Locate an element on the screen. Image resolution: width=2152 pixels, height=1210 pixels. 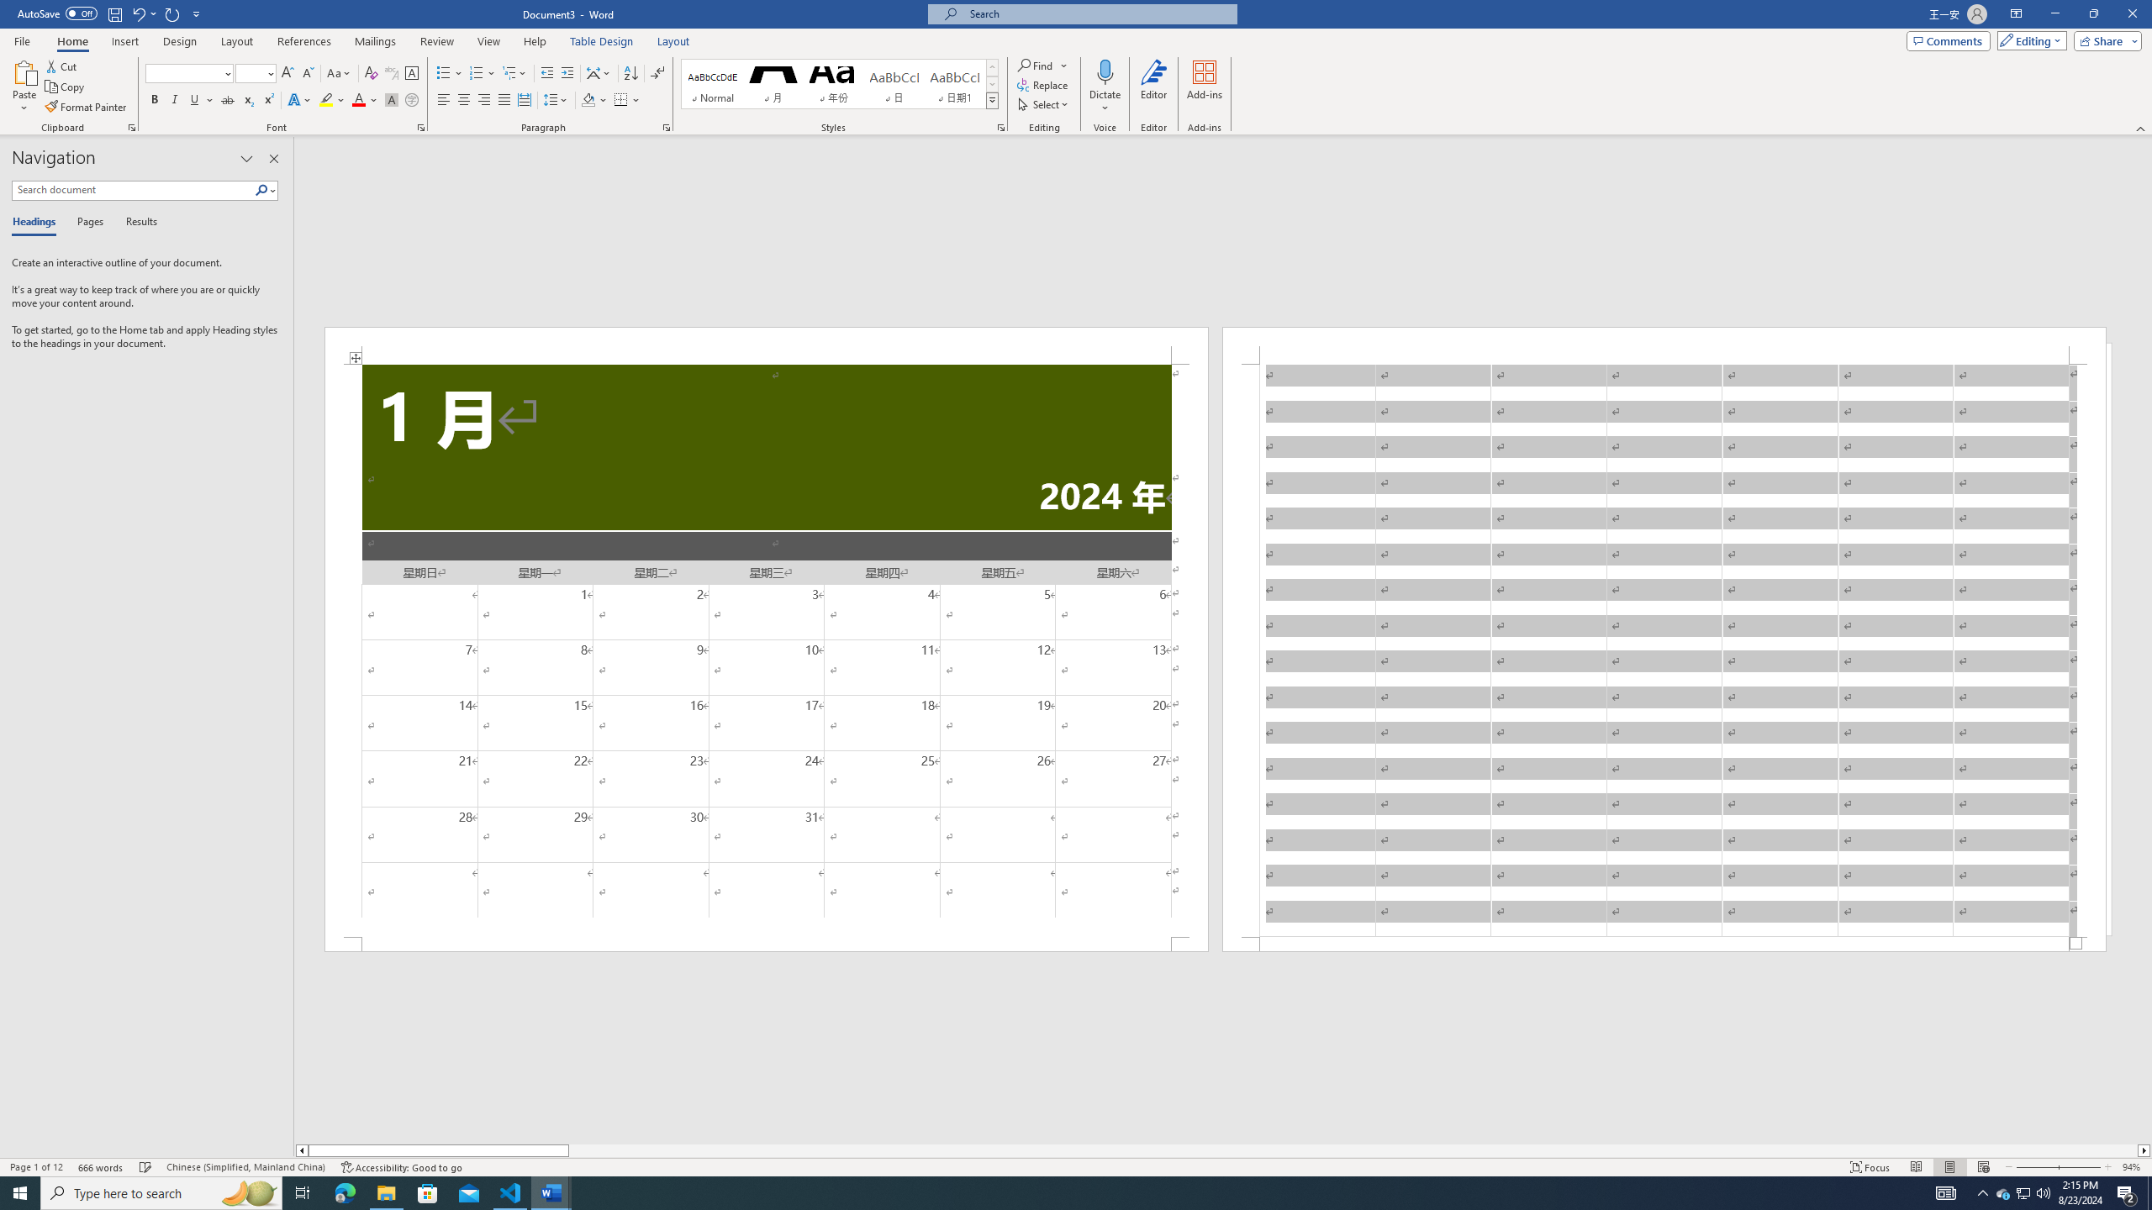
Distributed is located at coordinates (523, 101).